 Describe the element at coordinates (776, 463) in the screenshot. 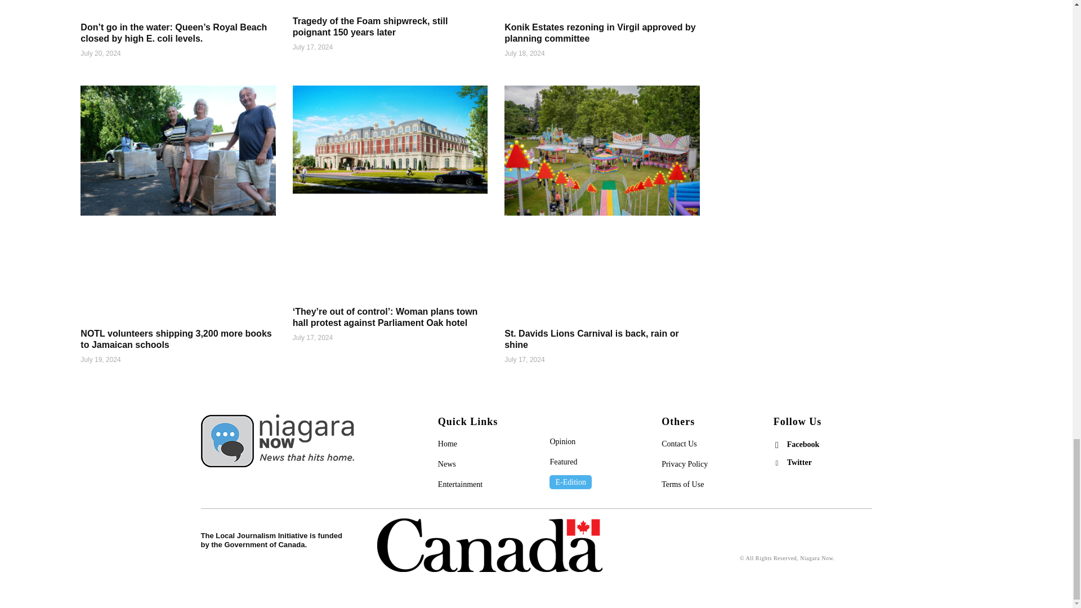

I see `Twitter` at that location.